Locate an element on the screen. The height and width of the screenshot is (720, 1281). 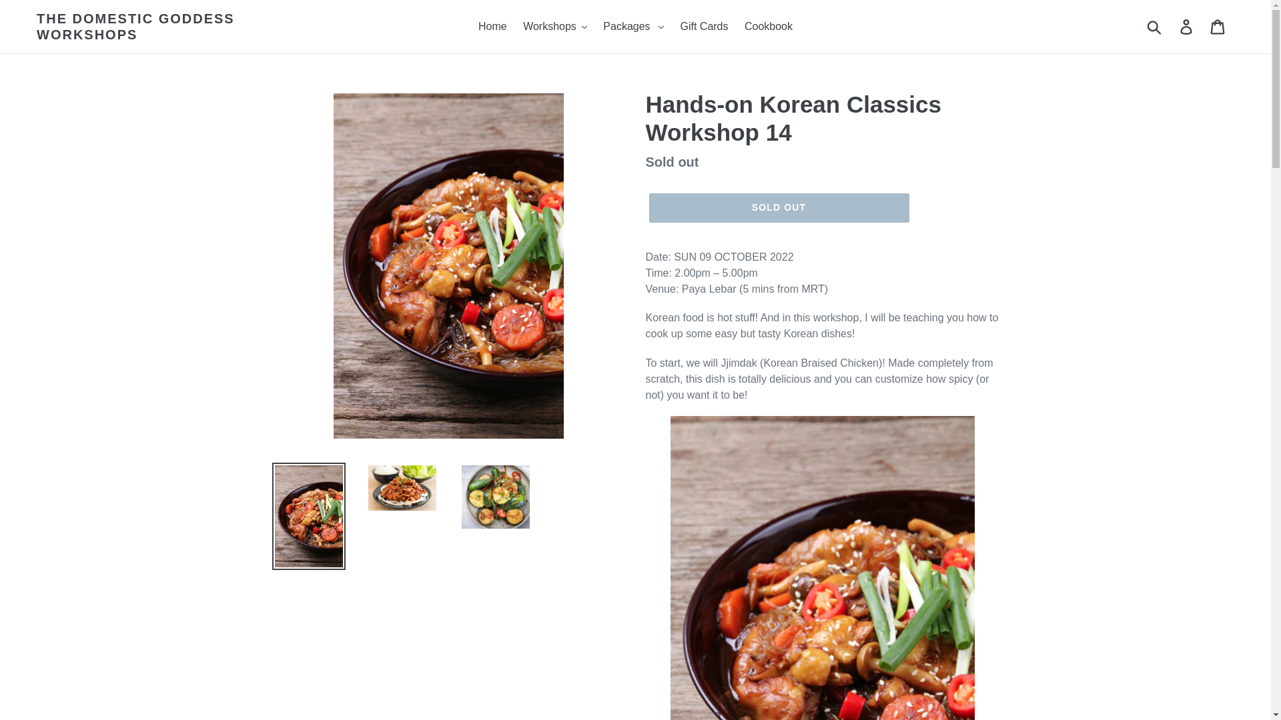
THE DOMESTIC GODDESS WORKSHOPS is located at coordinates (186, 27).